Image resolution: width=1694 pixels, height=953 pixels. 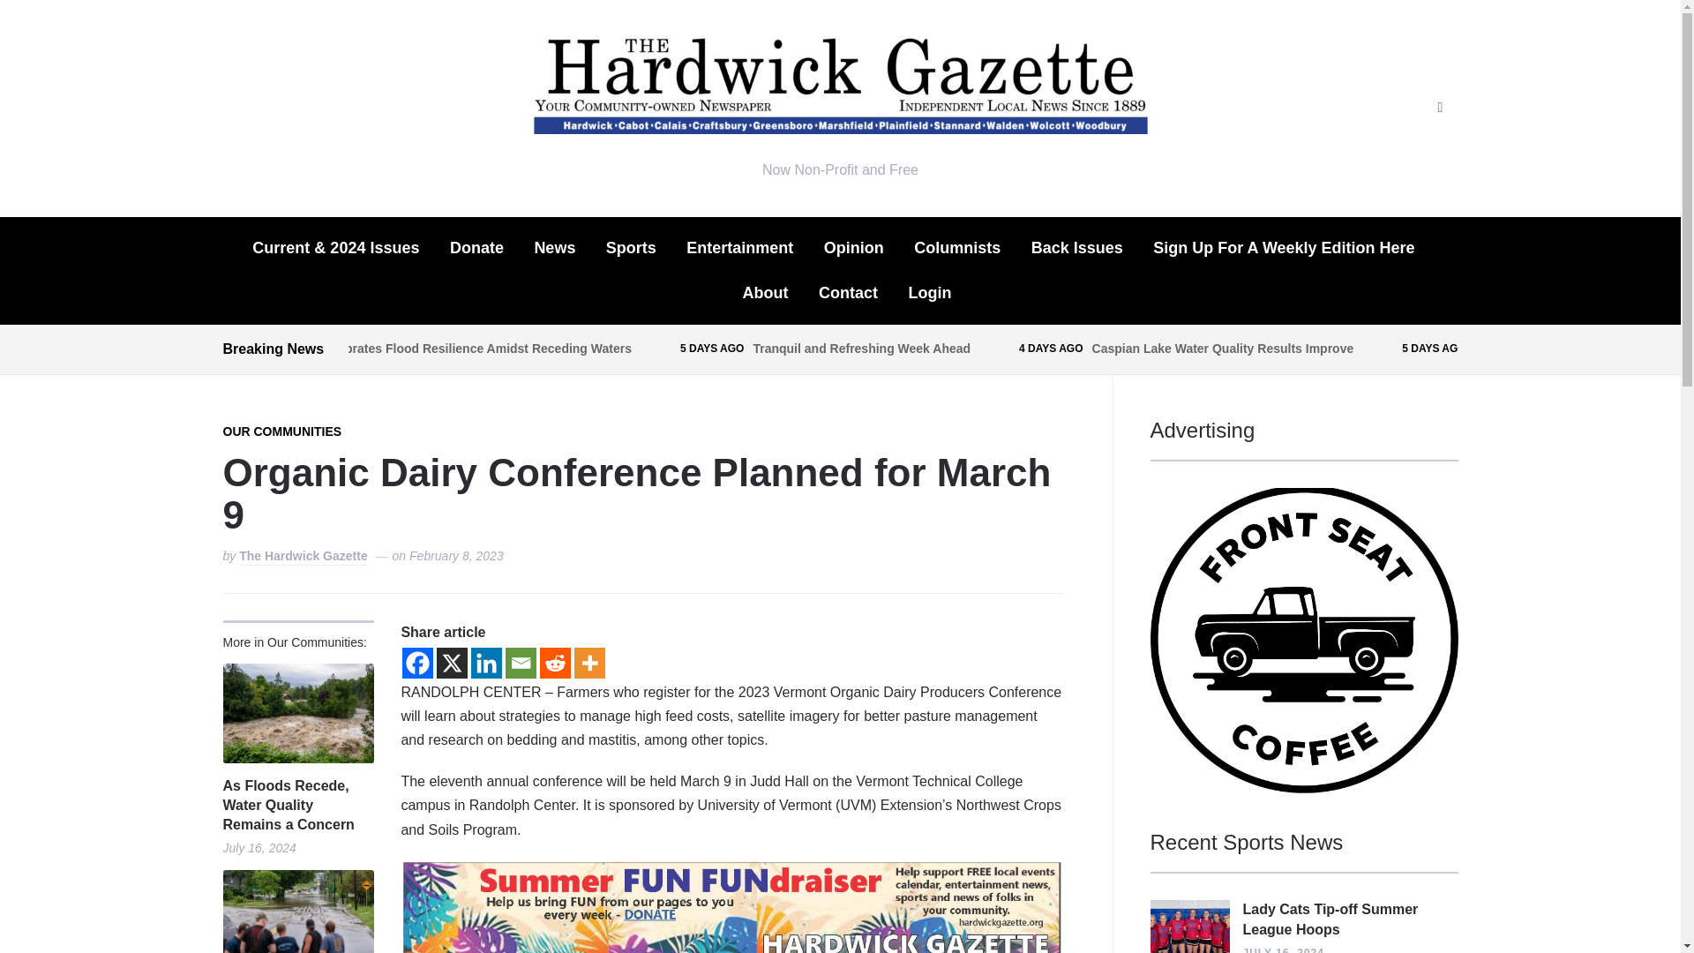 I want to click on Opinion, so click(x=854, y=247).